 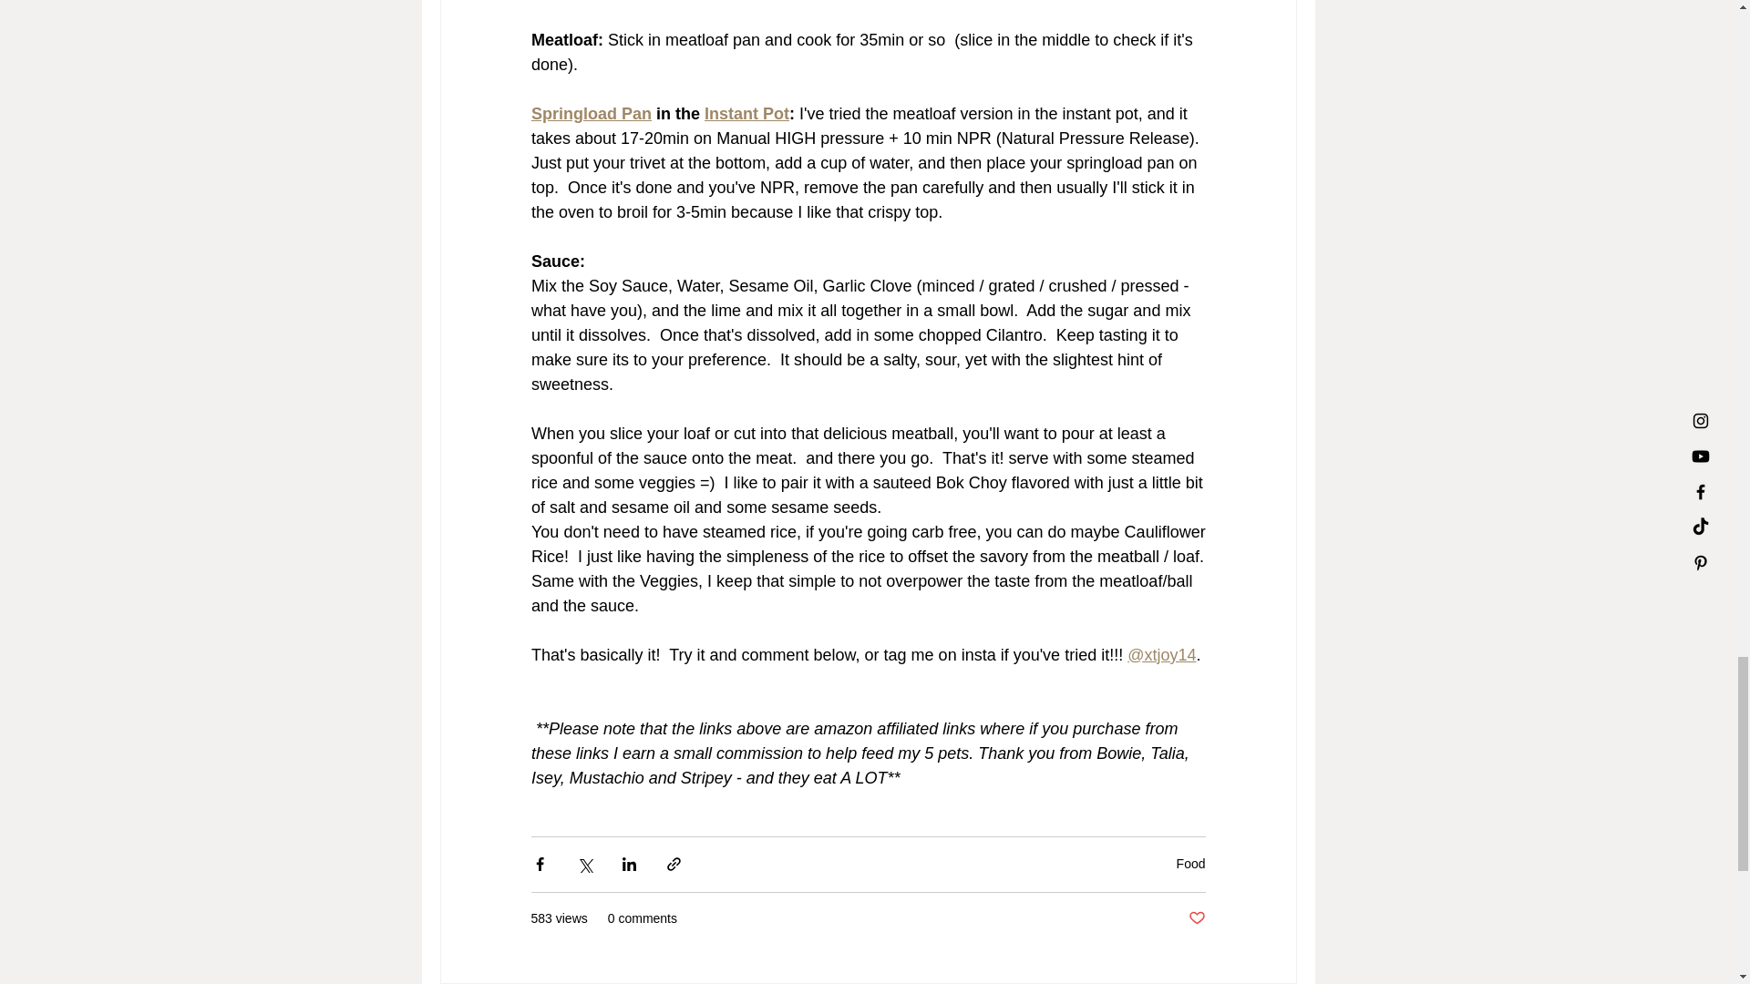 What do you see at coordinates (591, 113) in the screenshot?
I see `Springload Pan` at bounding box center [591, 113].